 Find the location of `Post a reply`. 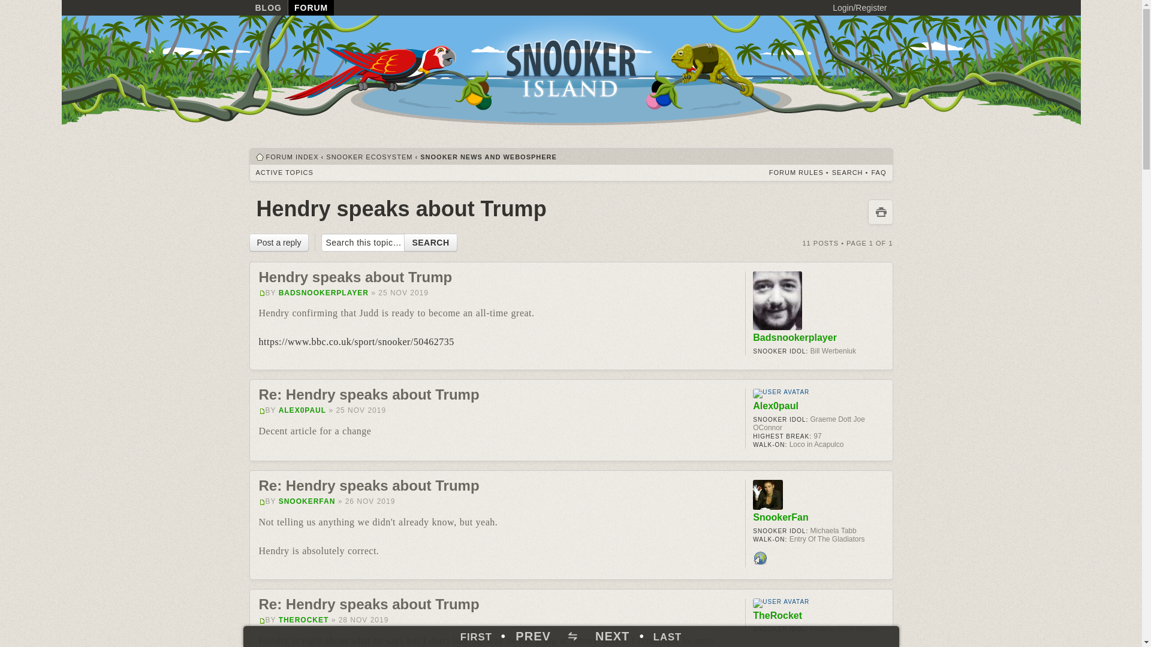

Post a reply is located at coordinates (279, 242).